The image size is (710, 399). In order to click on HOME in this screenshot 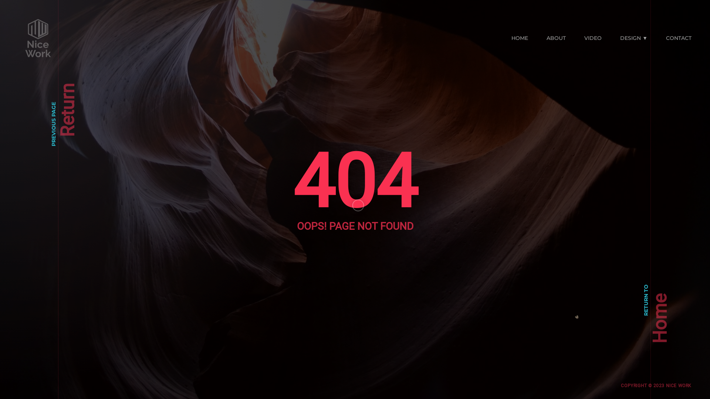, I will do `click(520, 38)`.